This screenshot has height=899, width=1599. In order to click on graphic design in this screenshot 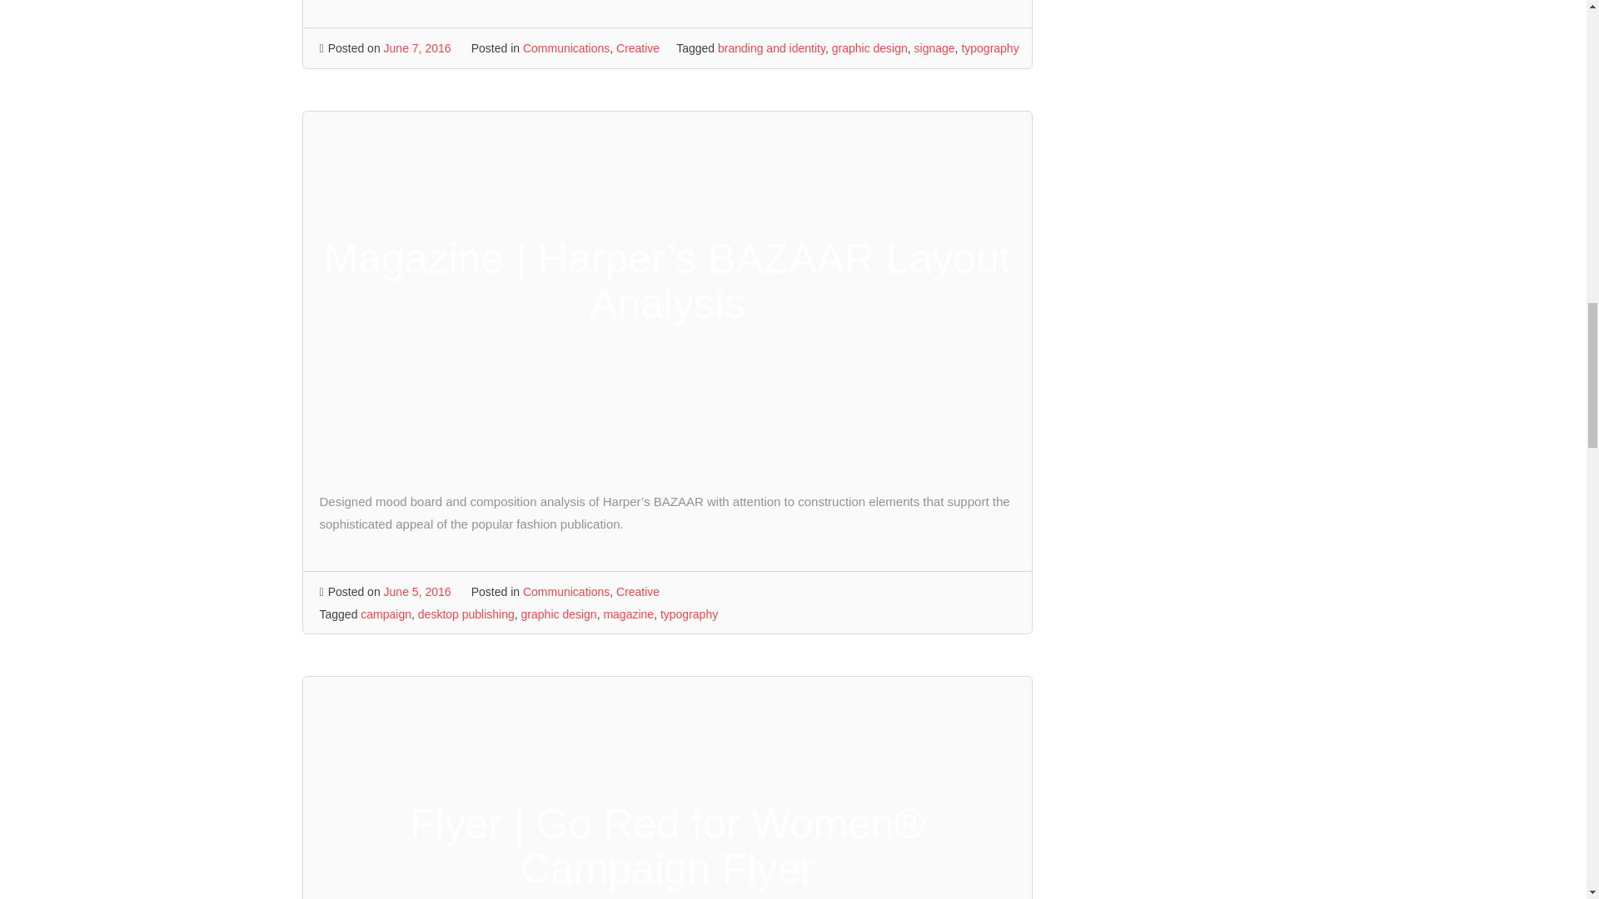, I will do `click(869, 47)`.